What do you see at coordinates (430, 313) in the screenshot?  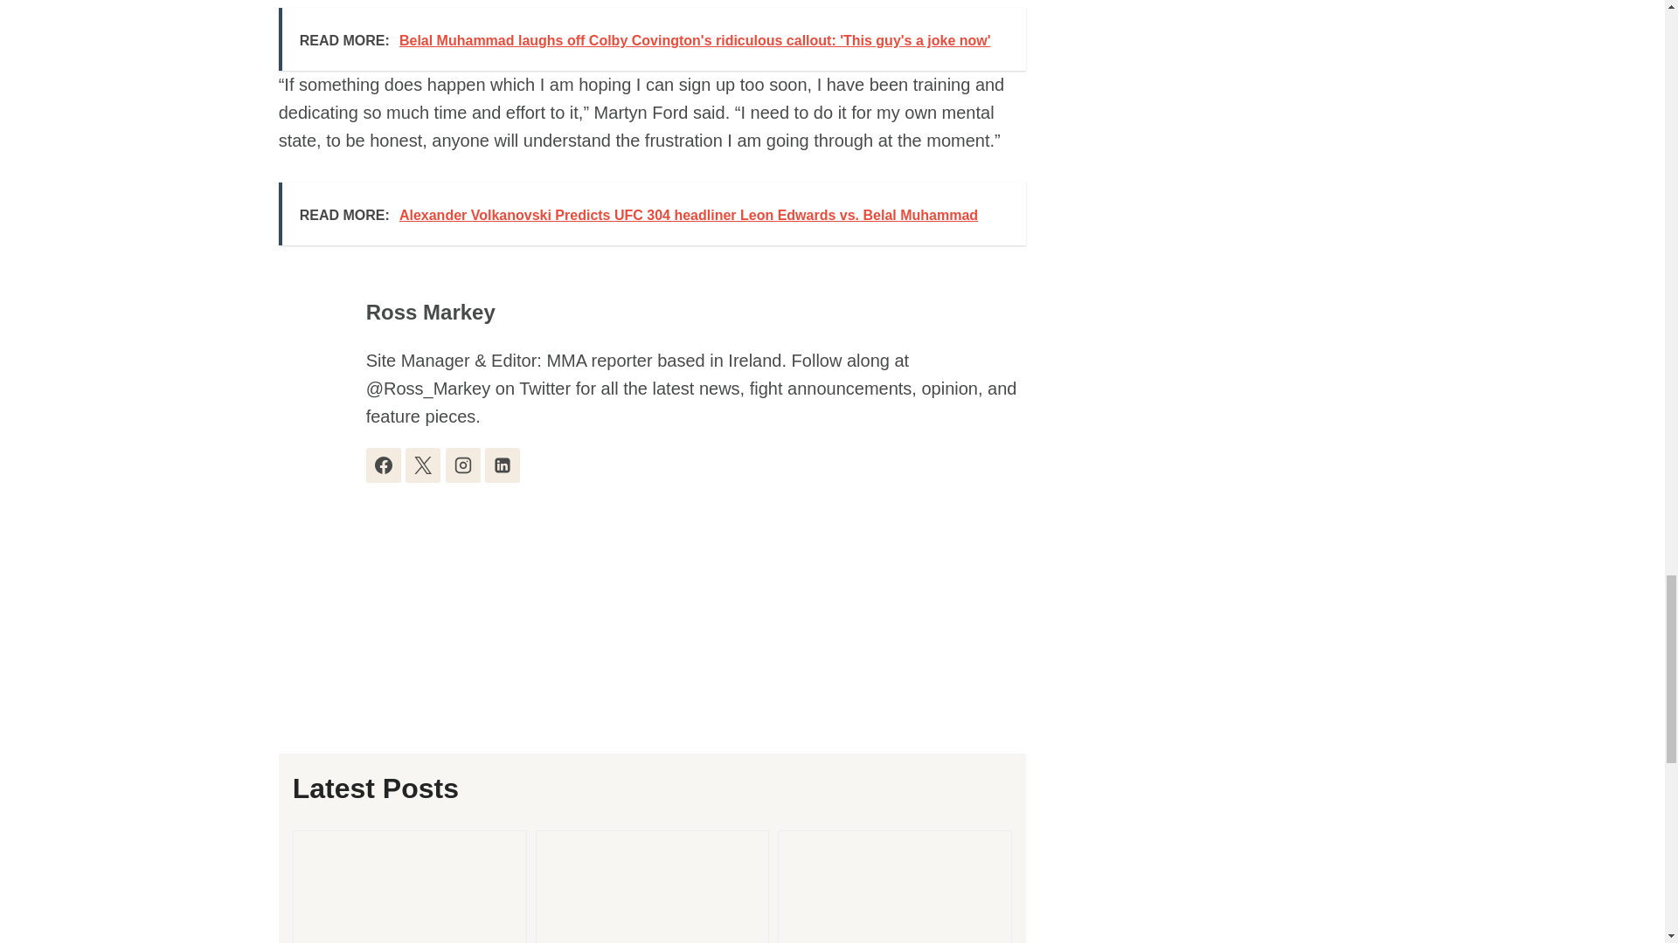 I see `Posts by Ross Markey` at bounding box center [430, 313].